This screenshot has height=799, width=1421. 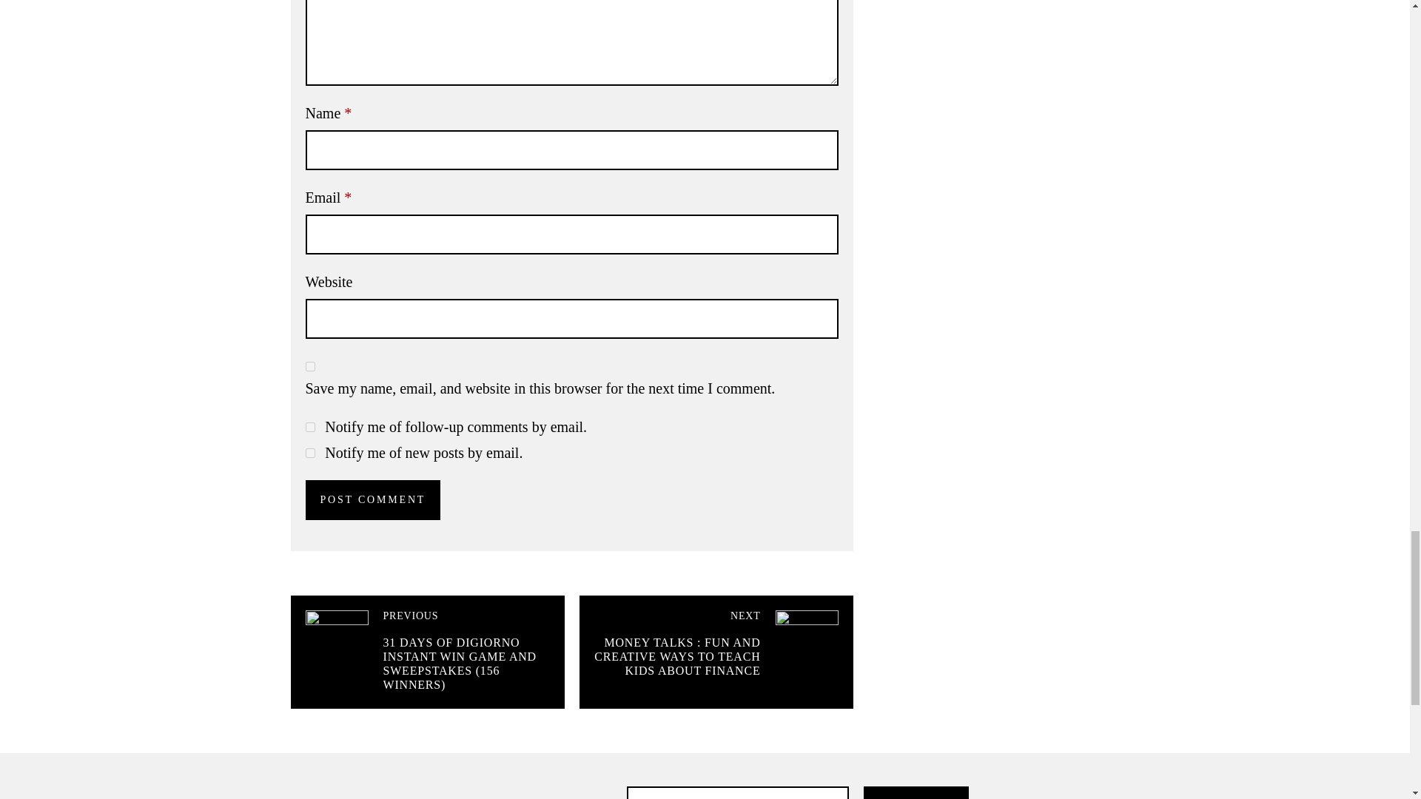 What do you see at coordinates (309, 367) in the screenshot?
I see `yes` at bounding box center [309, 367].